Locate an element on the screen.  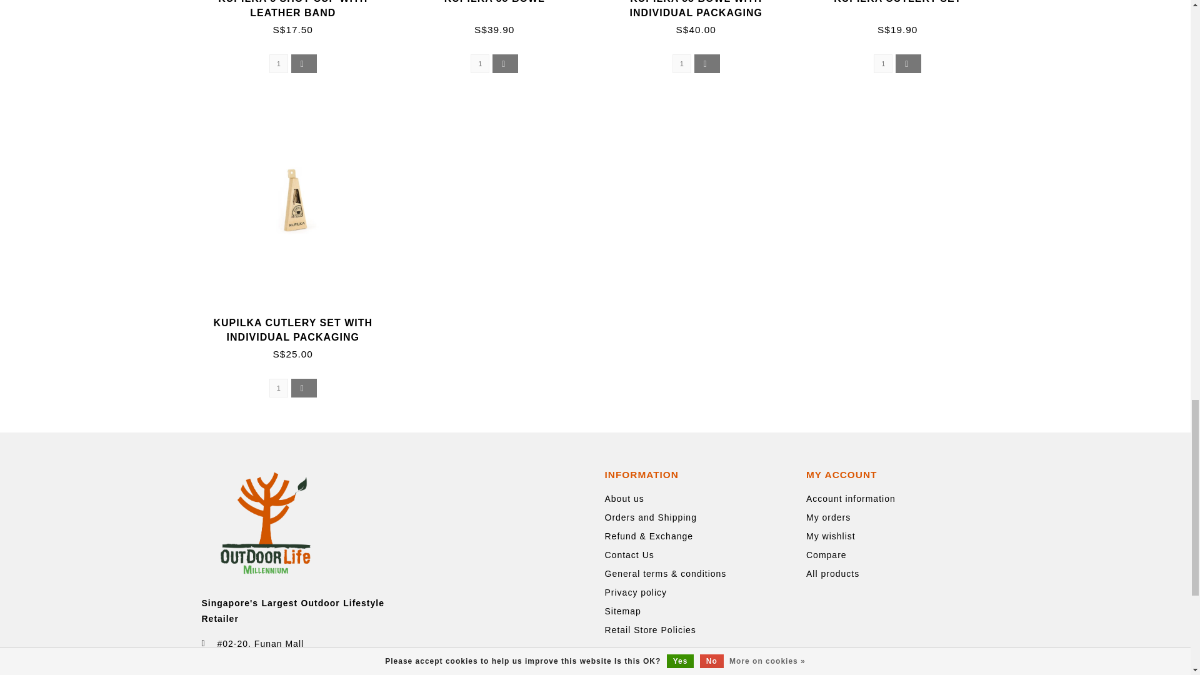
1 is located at coordinates (278, 64).